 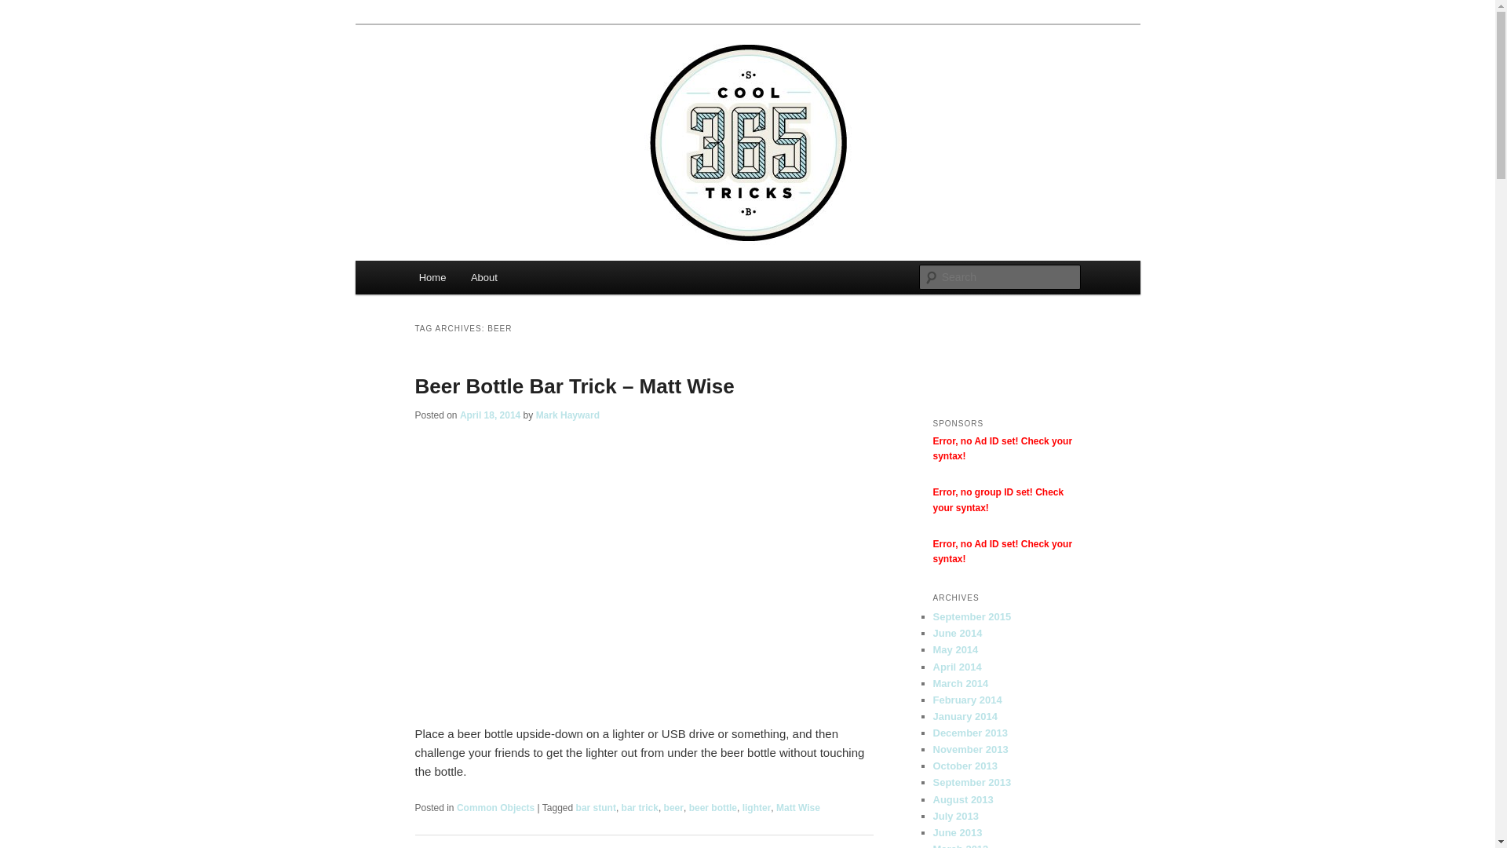 What do you see at coordinates (970, 749) in the screenshot?
I see `November 2013` at bounding box center [970, 749].